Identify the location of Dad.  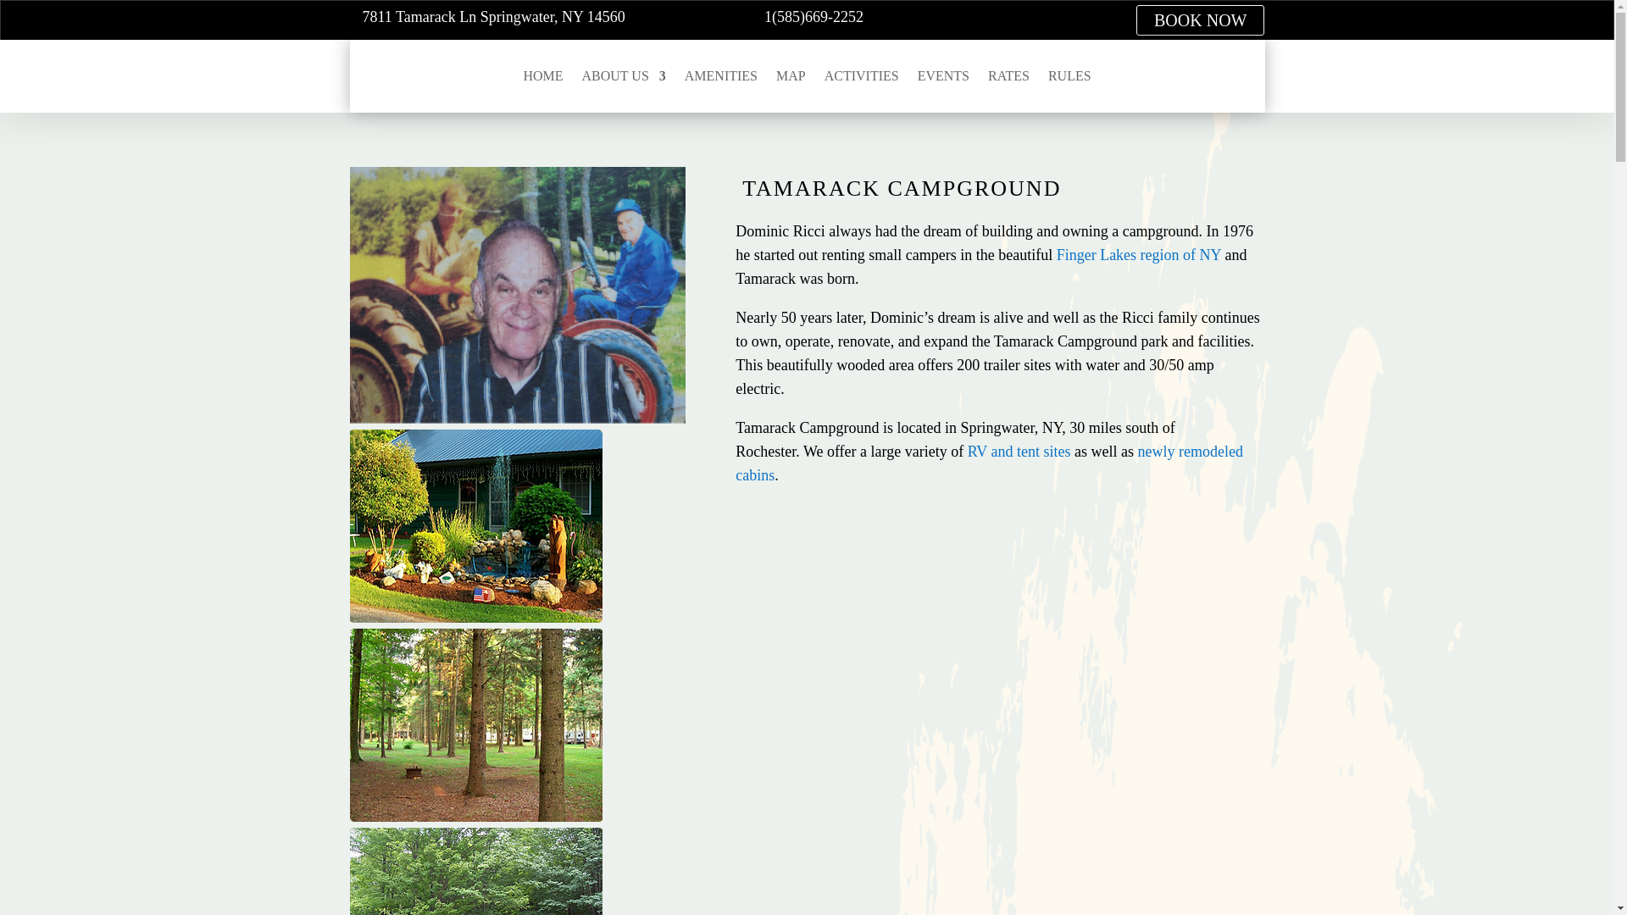
(517, 295).